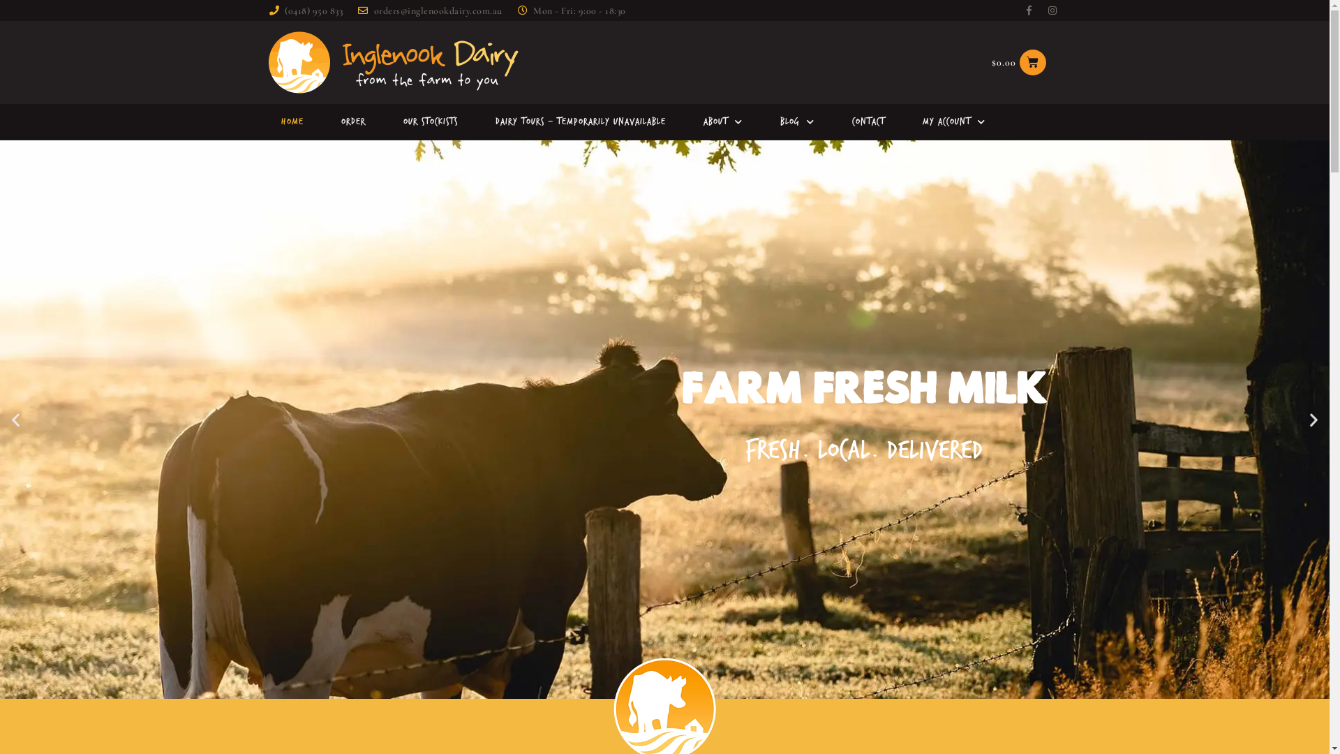 The image size is (1340, 754). I want to click on My Account, so click(954, 122).